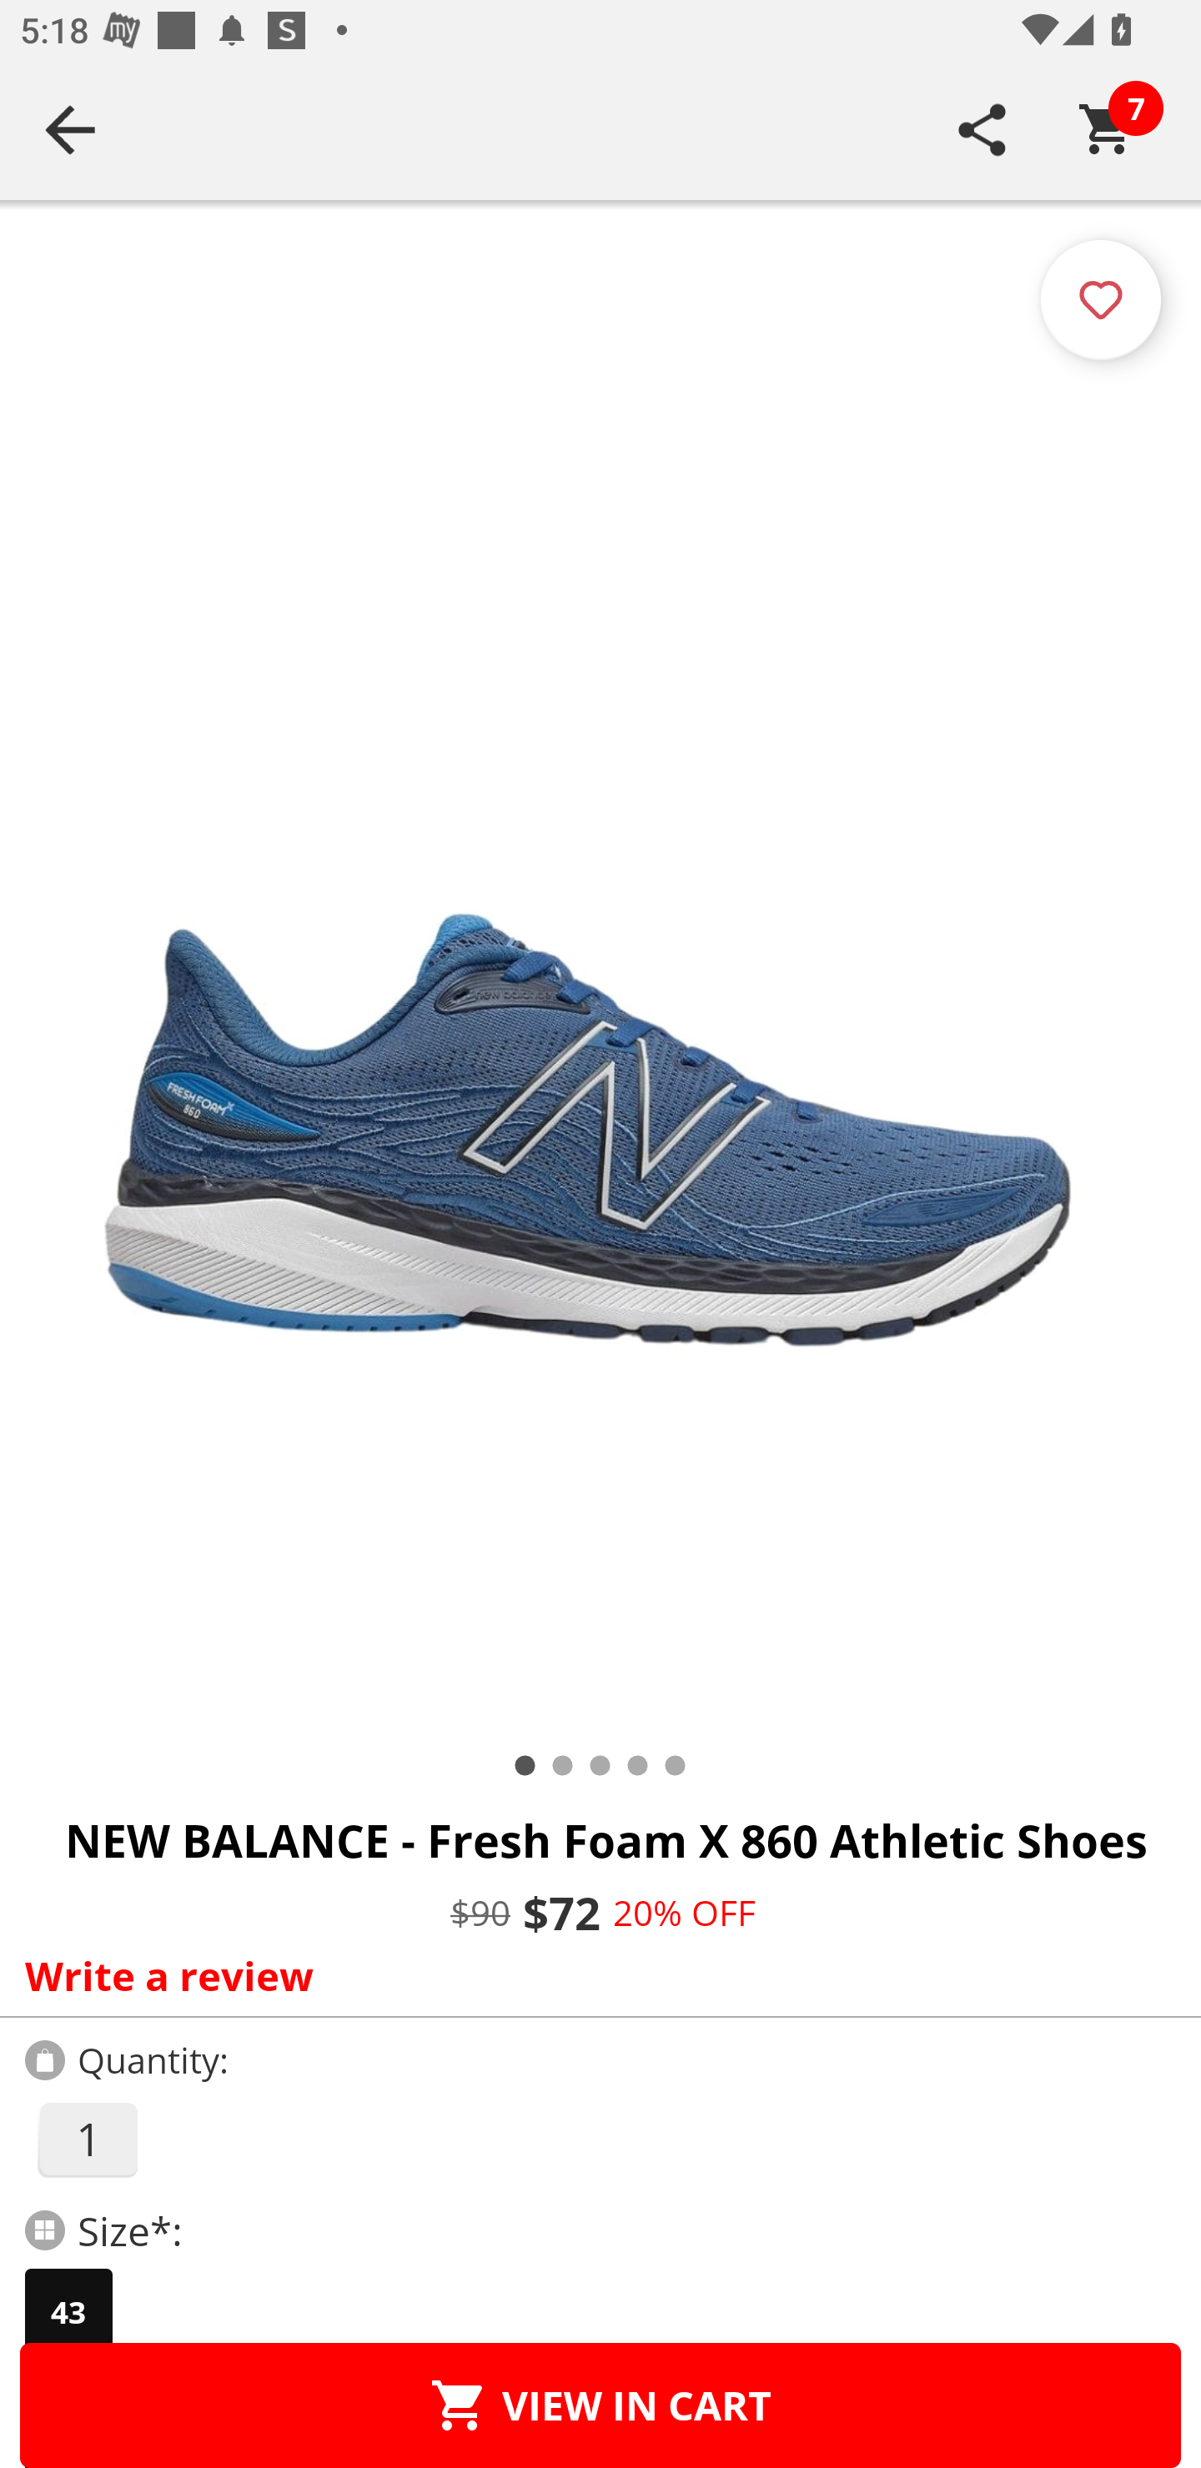 This screenshot has height=2468, width=1201. What do you see at coordinates (982, 129) in the screenshot?
I see `SHARE` at bounding box center [982, 129].